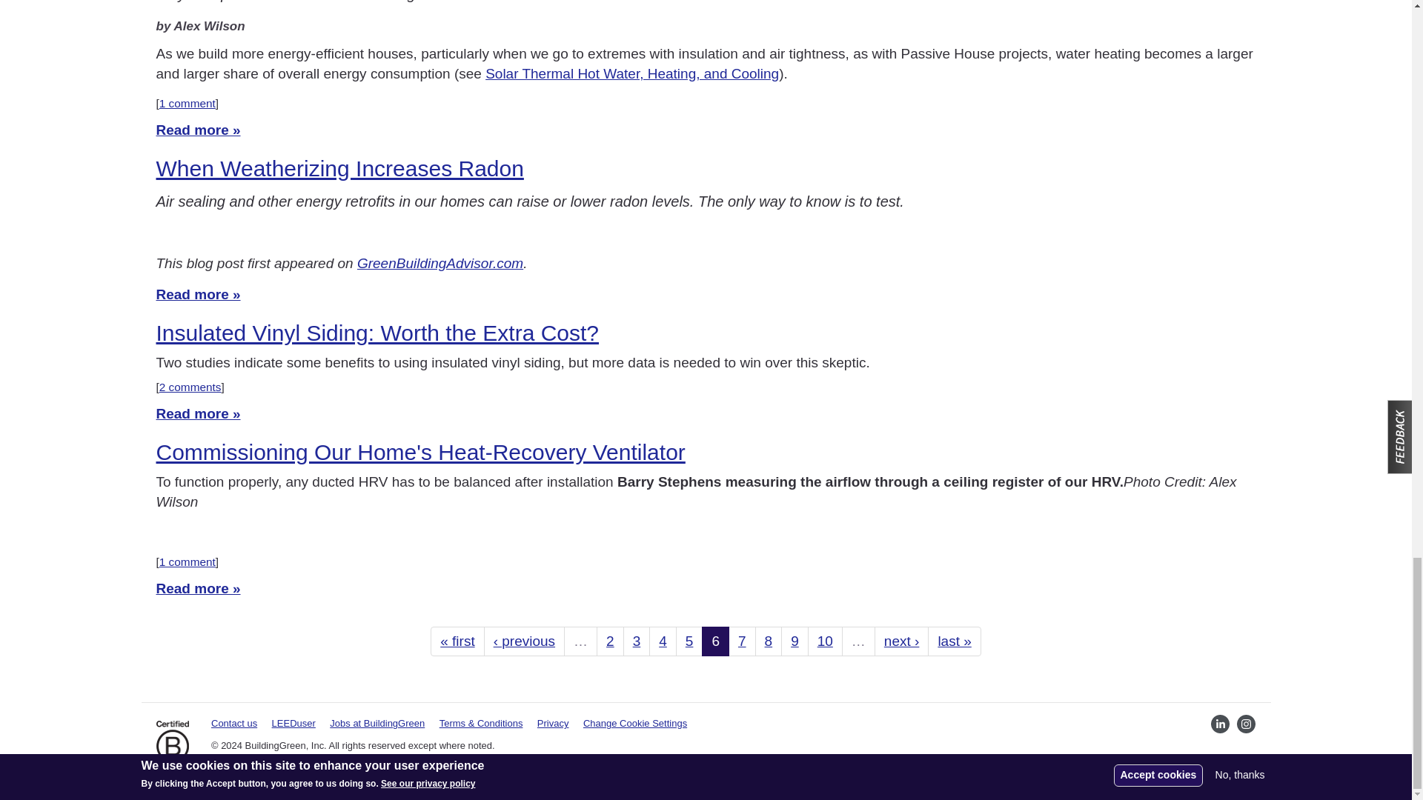  Describe the element at coordinates (901, 641) in the screenshot. I see `Go to next page` at that location.